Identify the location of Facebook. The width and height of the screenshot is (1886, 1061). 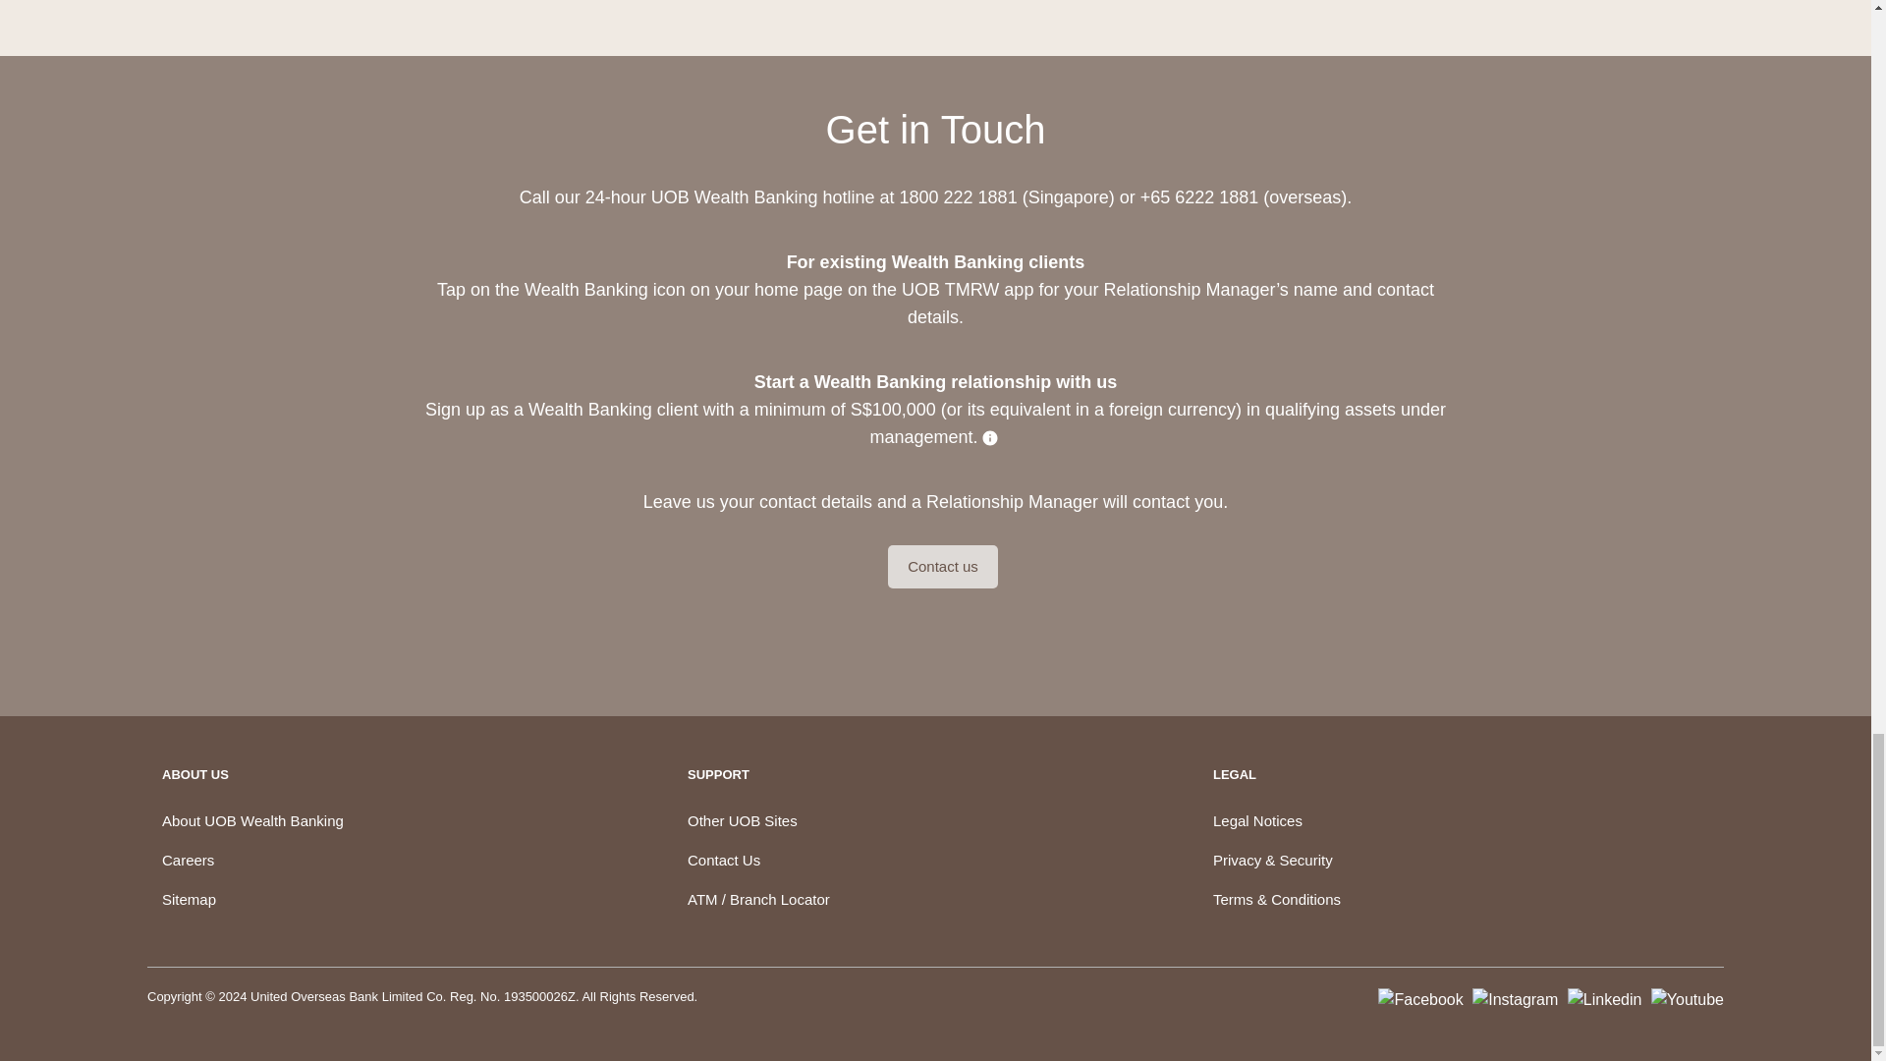
(1420, 998).